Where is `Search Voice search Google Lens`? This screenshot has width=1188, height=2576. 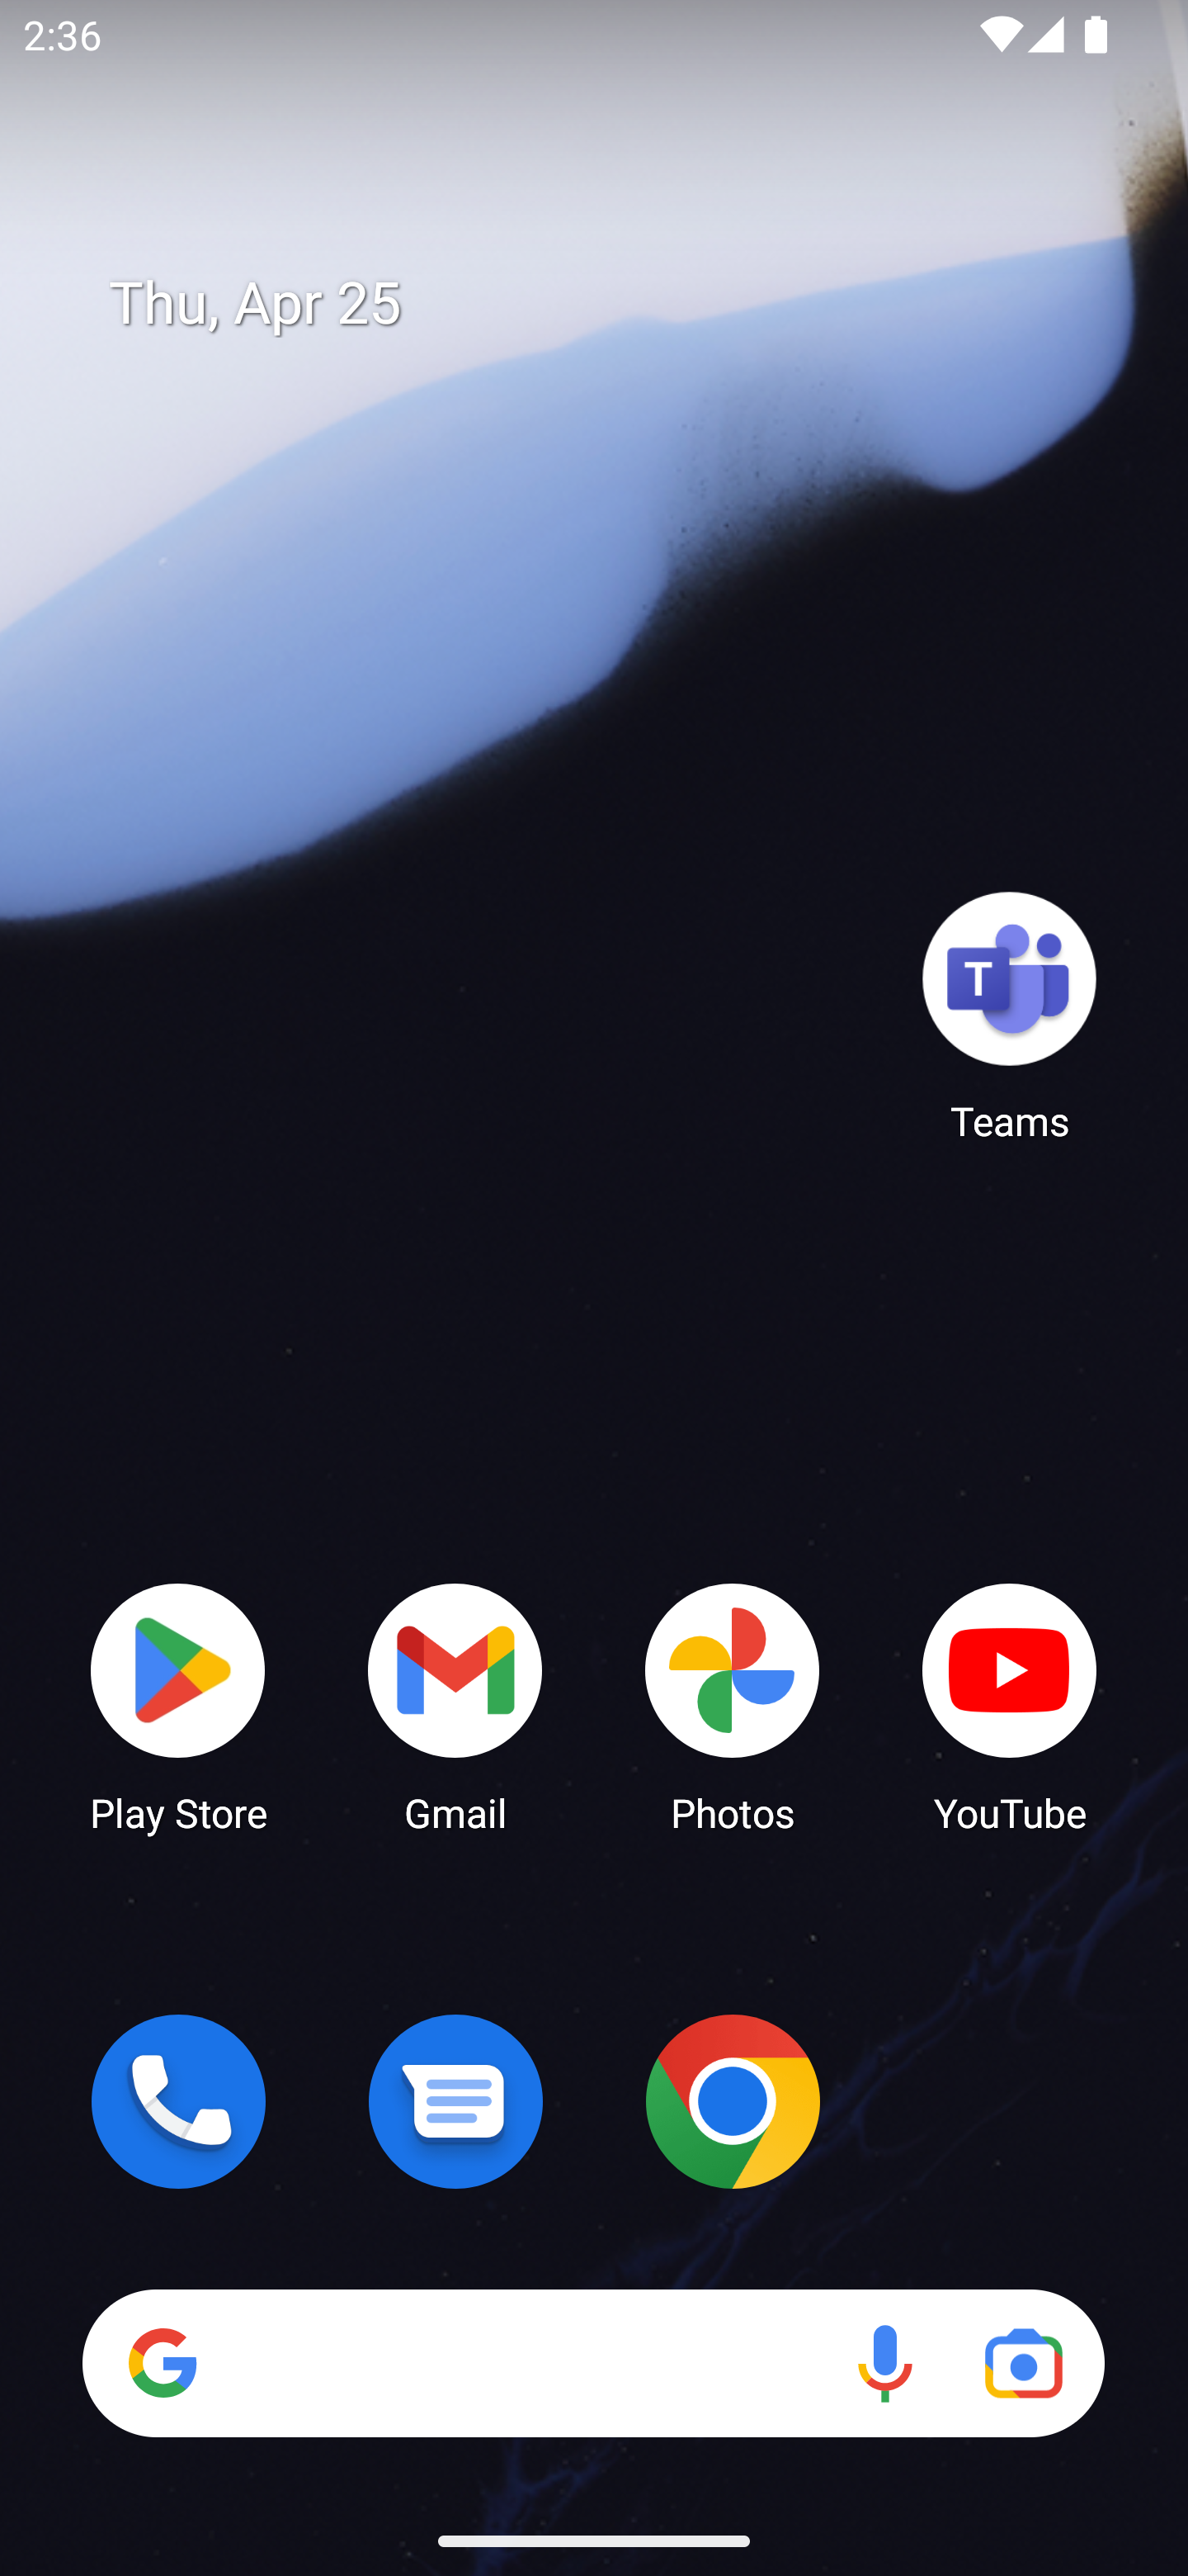
Search Voice search Google Lens is located at coordinates (593, 2363).